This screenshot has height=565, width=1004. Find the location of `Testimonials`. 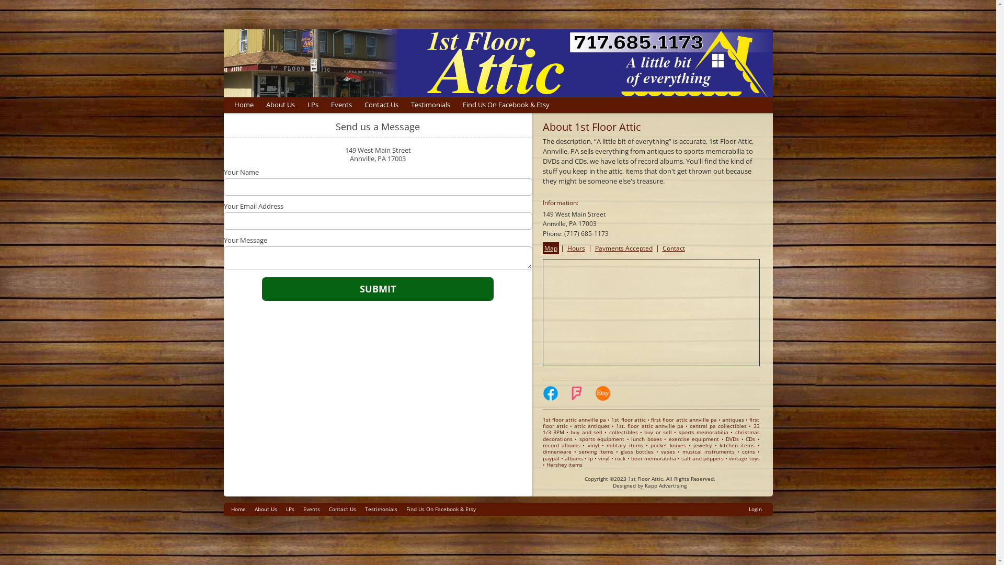

Testimonials is located at coordinates (381, 510).